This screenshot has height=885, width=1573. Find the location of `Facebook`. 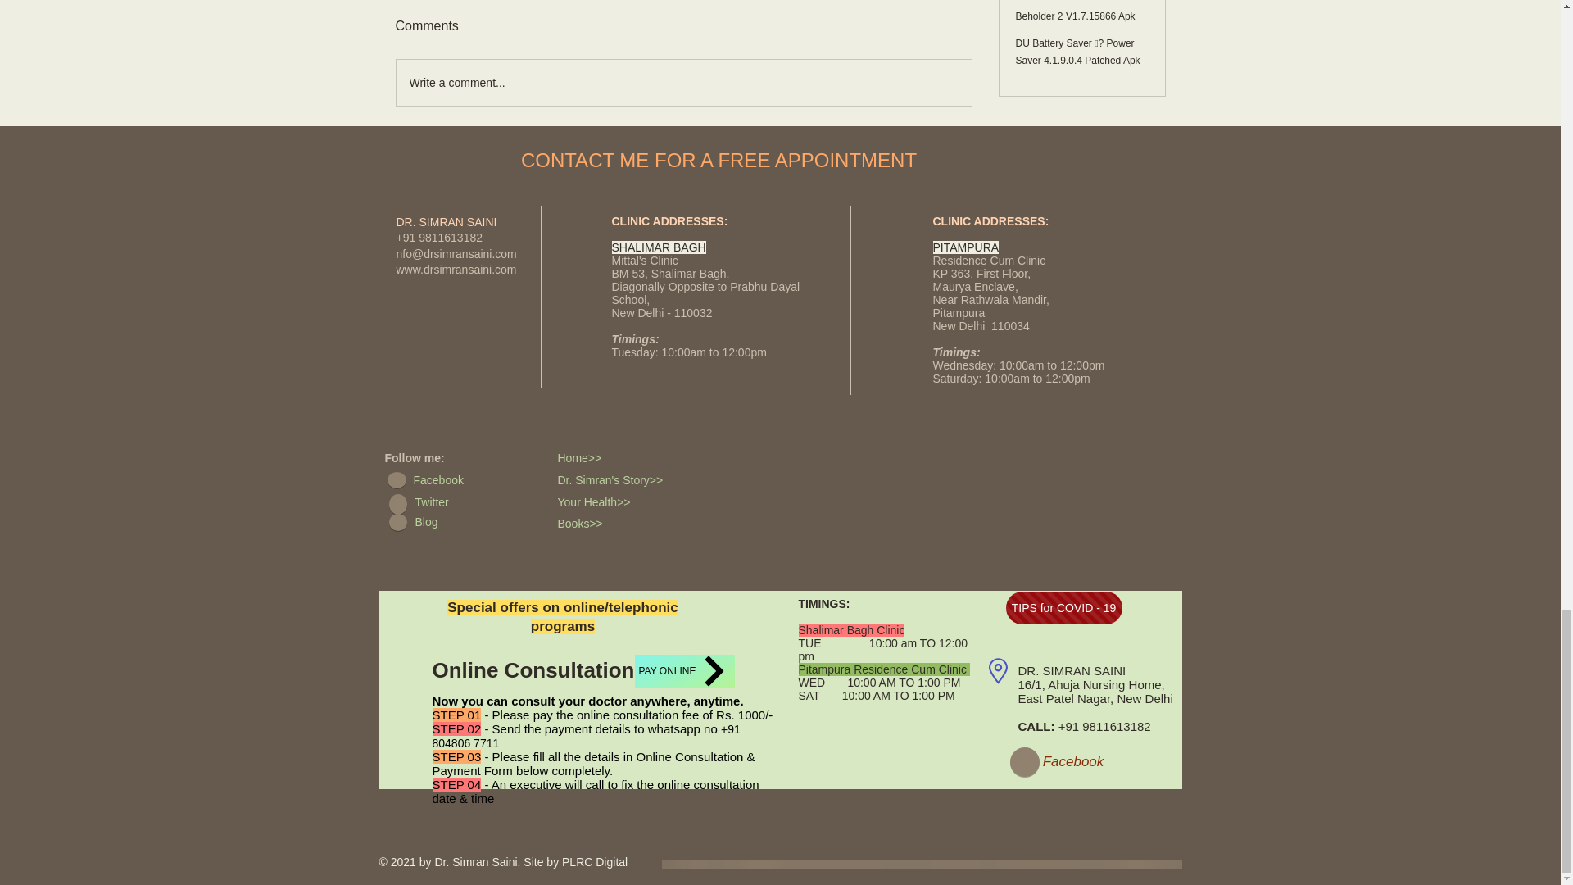

Facebook is located at coordinates (459, 481).